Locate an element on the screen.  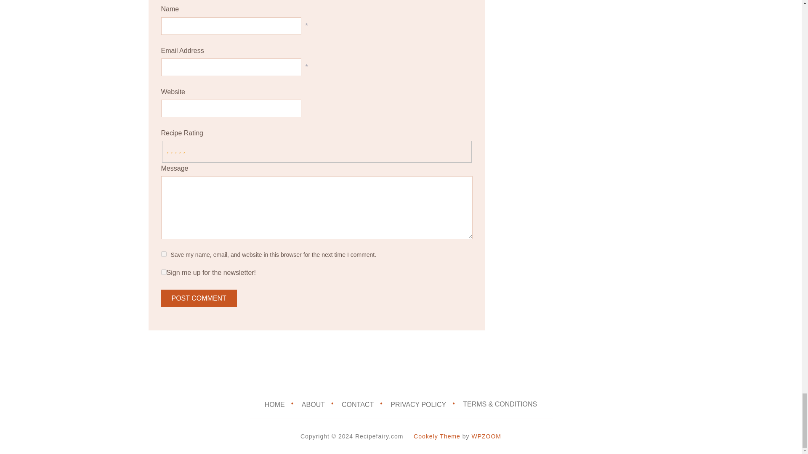
Post Comment is located at coordinates (199, 298).